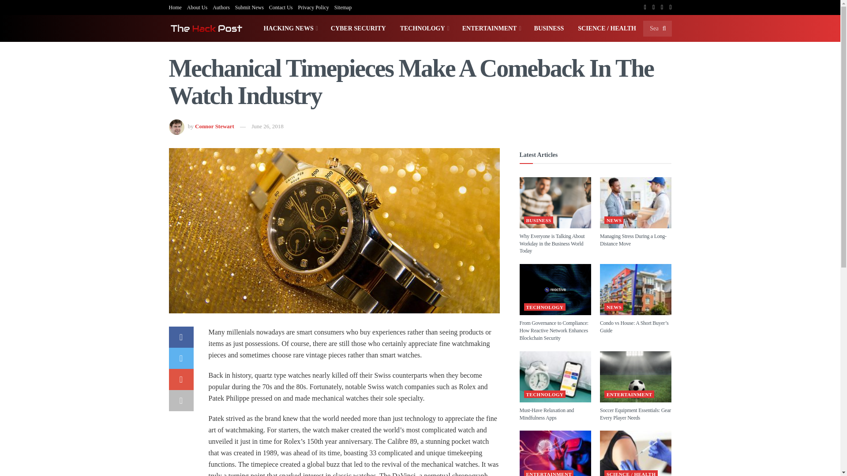  What do you see at coordinates (281, 7) in the screenshot?
I see `Contact Us` at bounding box center [281, 7].